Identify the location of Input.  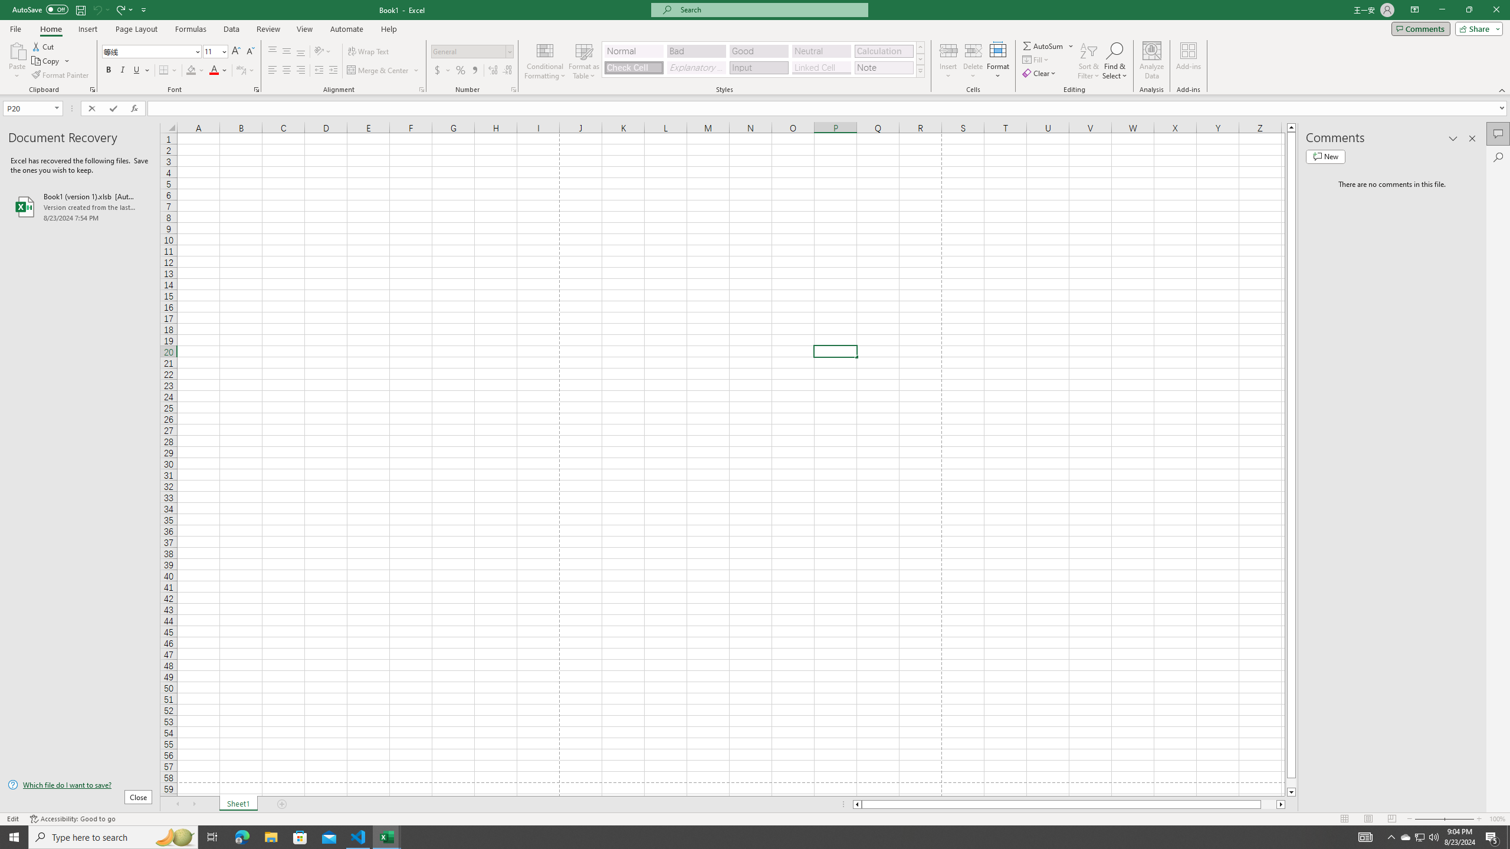
(759, 67).